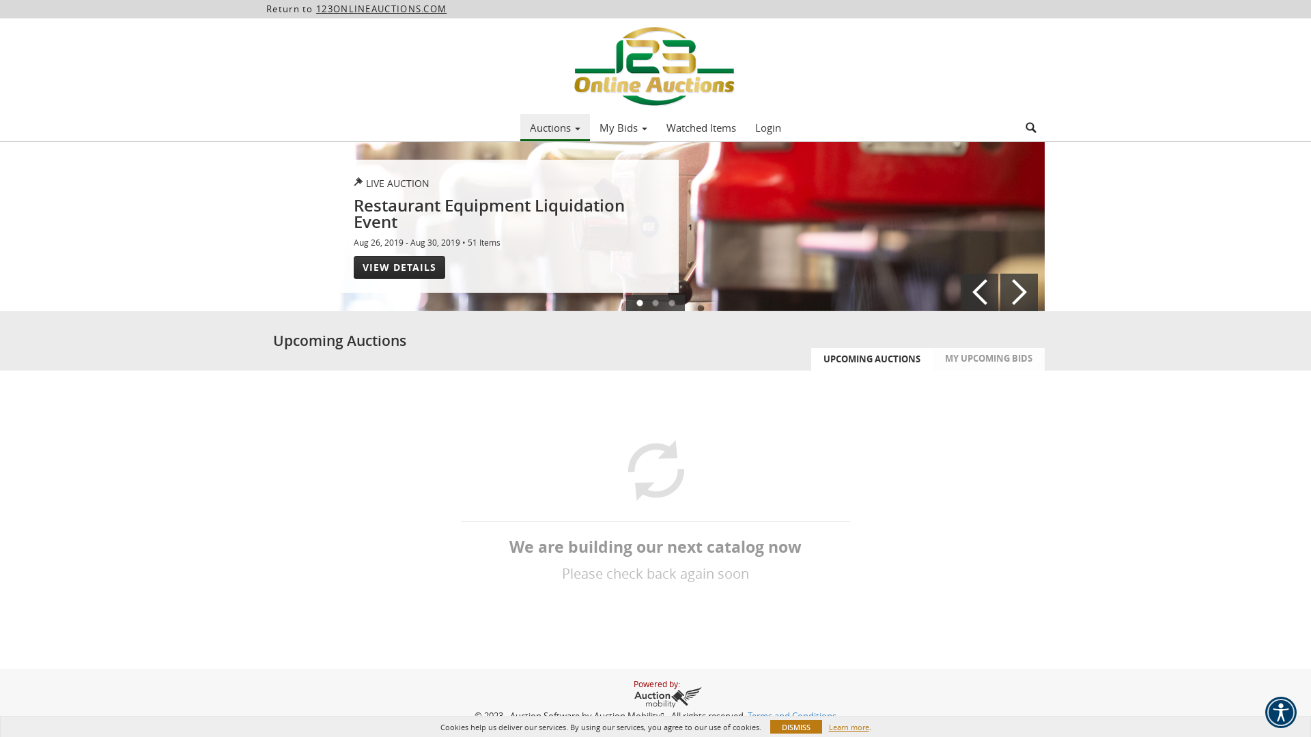  What do you see at coordinates (768, 128) in the screenshot?
I see `Login` at bounding box center [768, 128].